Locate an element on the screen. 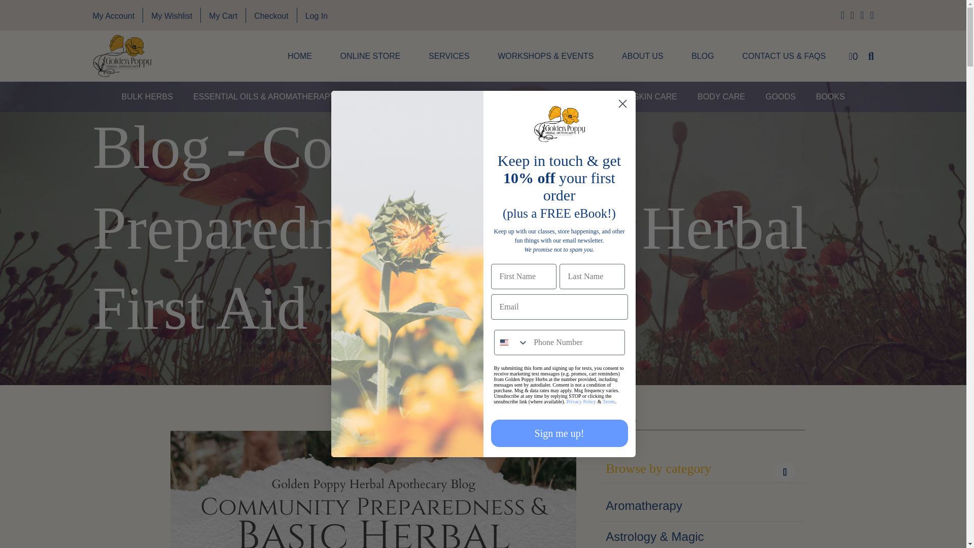 The width and height of the screenshot is (974, 548). ONLINE STORE is located at coordinates (370, 56).